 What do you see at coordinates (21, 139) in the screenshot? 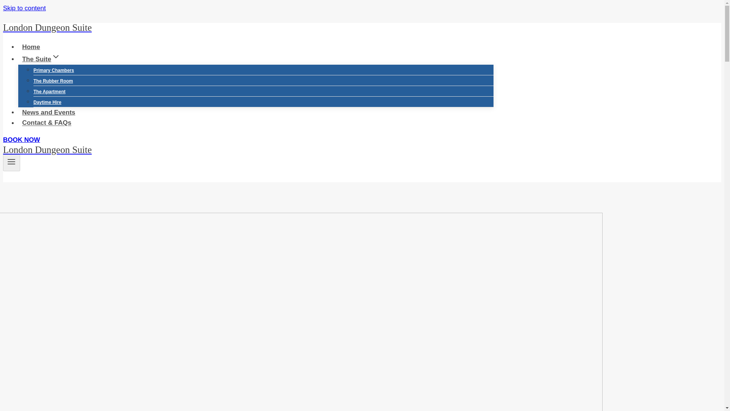
I see `BOOK NOW` at bounding box center [21, 139].